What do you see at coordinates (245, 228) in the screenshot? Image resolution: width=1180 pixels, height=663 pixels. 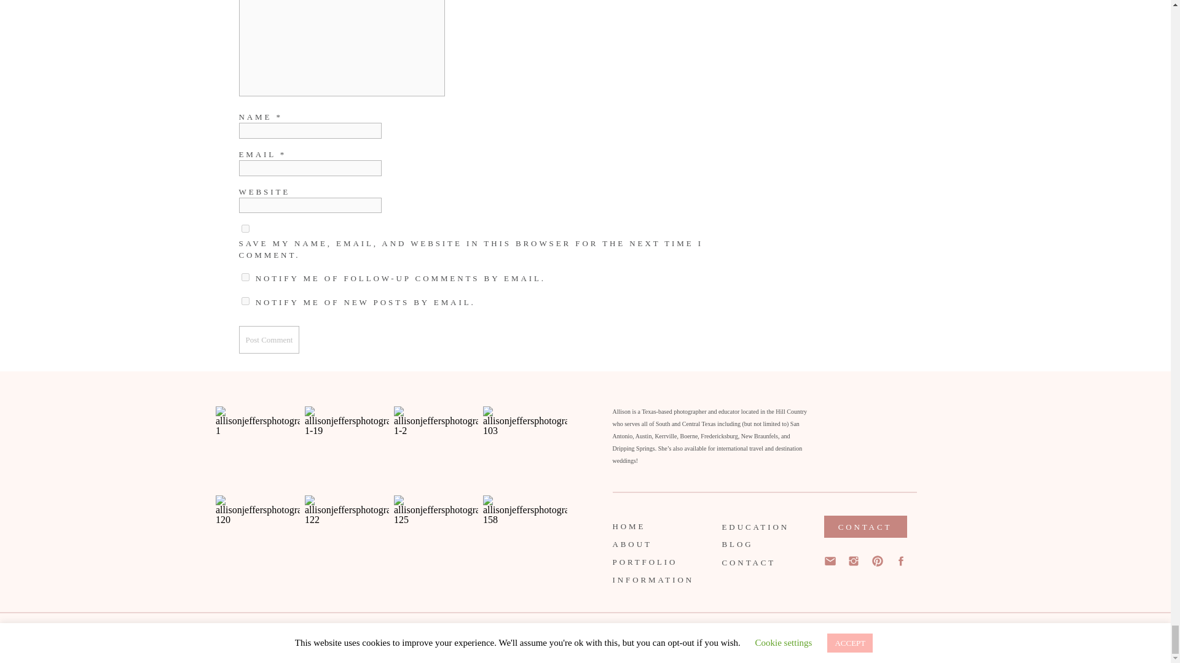 I see `yes` at bounding box center [245, 228].